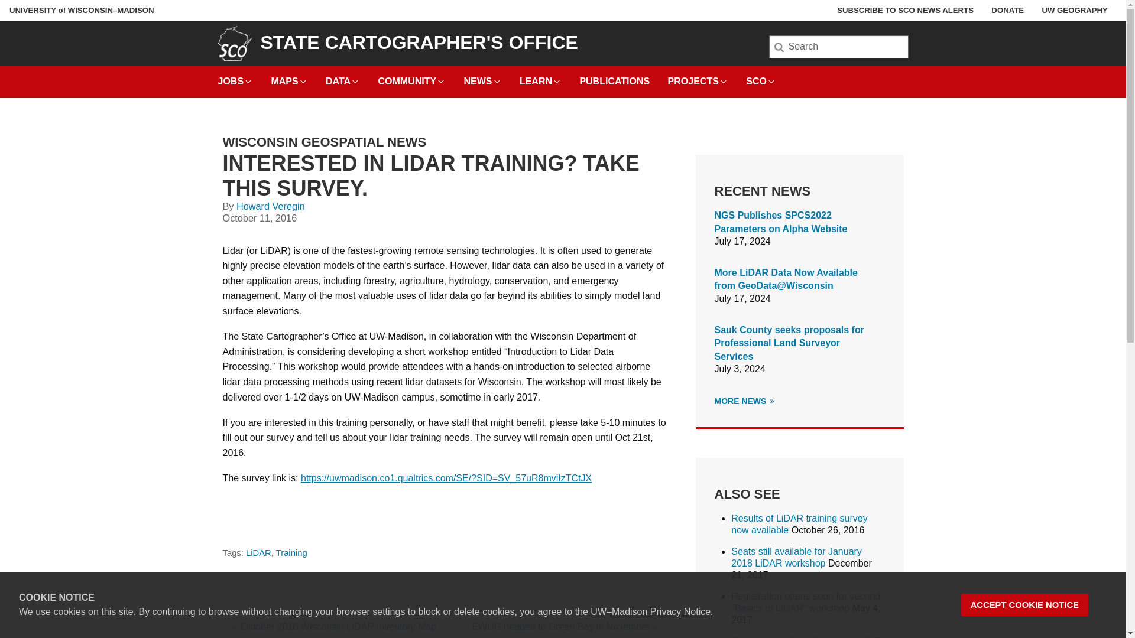 This screenshot has height=638, width=1135. I want to click on Skip to main content, so click(2, 2).